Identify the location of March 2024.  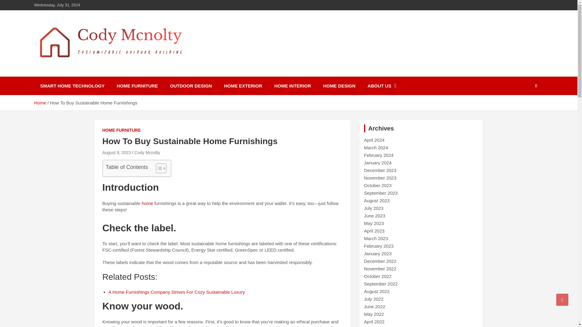
(376, 147).